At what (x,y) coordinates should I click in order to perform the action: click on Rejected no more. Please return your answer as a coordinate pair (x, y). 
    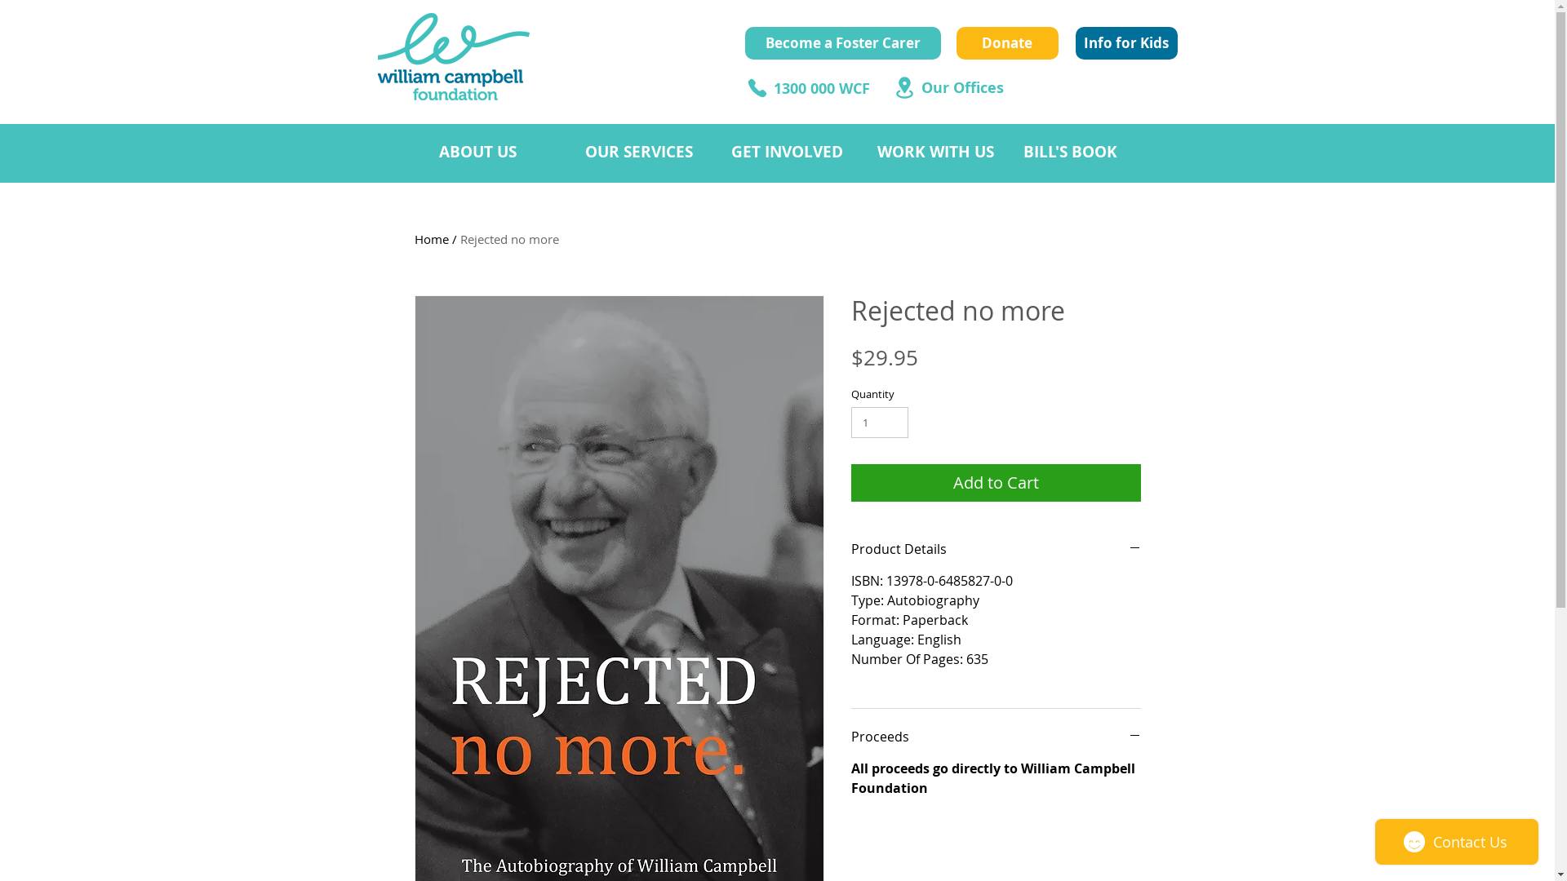
    Looking at the image, I should click on (509, 239).